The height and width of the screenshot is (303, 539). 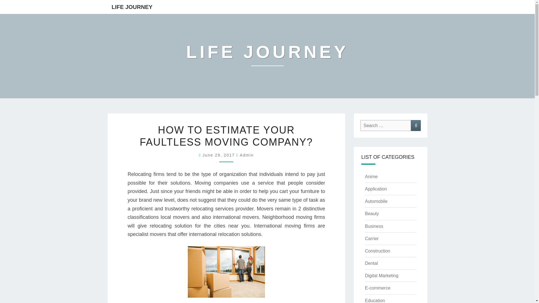 I want to click on Search for:, so click(x=386, y=125).